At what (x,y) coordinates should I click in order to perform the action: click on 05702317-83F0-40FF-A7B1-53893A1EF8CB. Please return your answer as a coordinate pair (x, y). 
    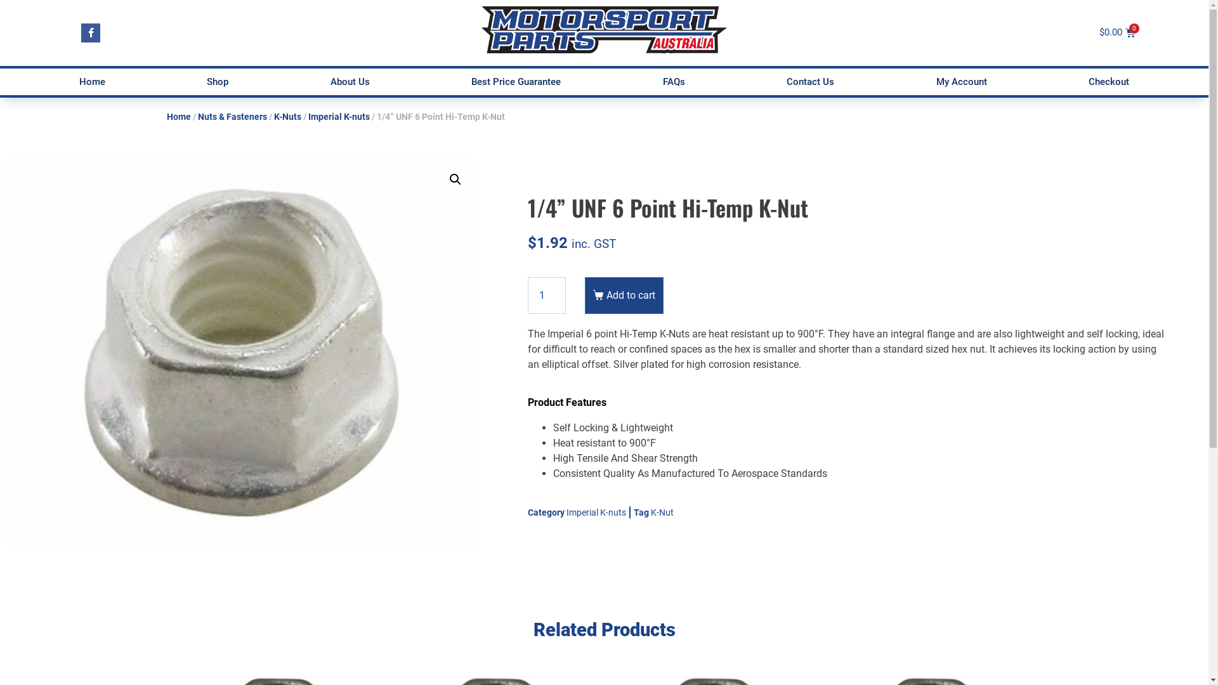
    Looking at the image, I should click on (242, 353).